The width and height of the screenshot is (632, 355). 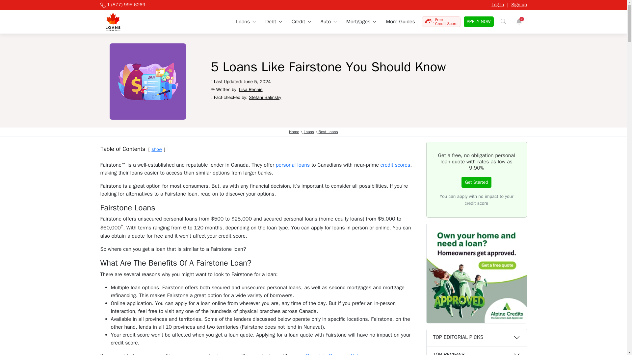 What do you see at coordinates (498, 5) in the screenshot?
I see `Log in` at bounding box center [498, 5].